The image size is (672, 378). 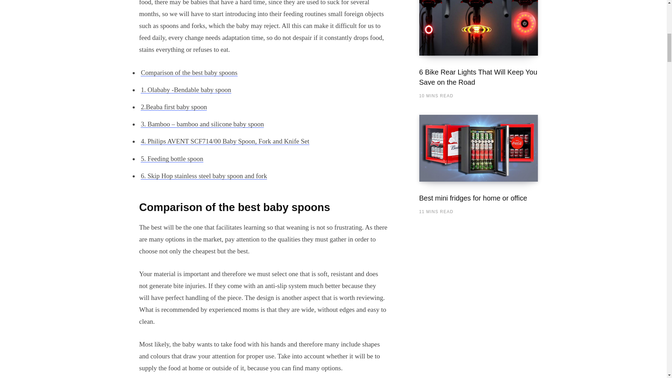 What do you see at coordinates (185, 90) in the screenshot?
I see `1. Olababy -Bendable baby spoon` at bounding box center [185, 90].